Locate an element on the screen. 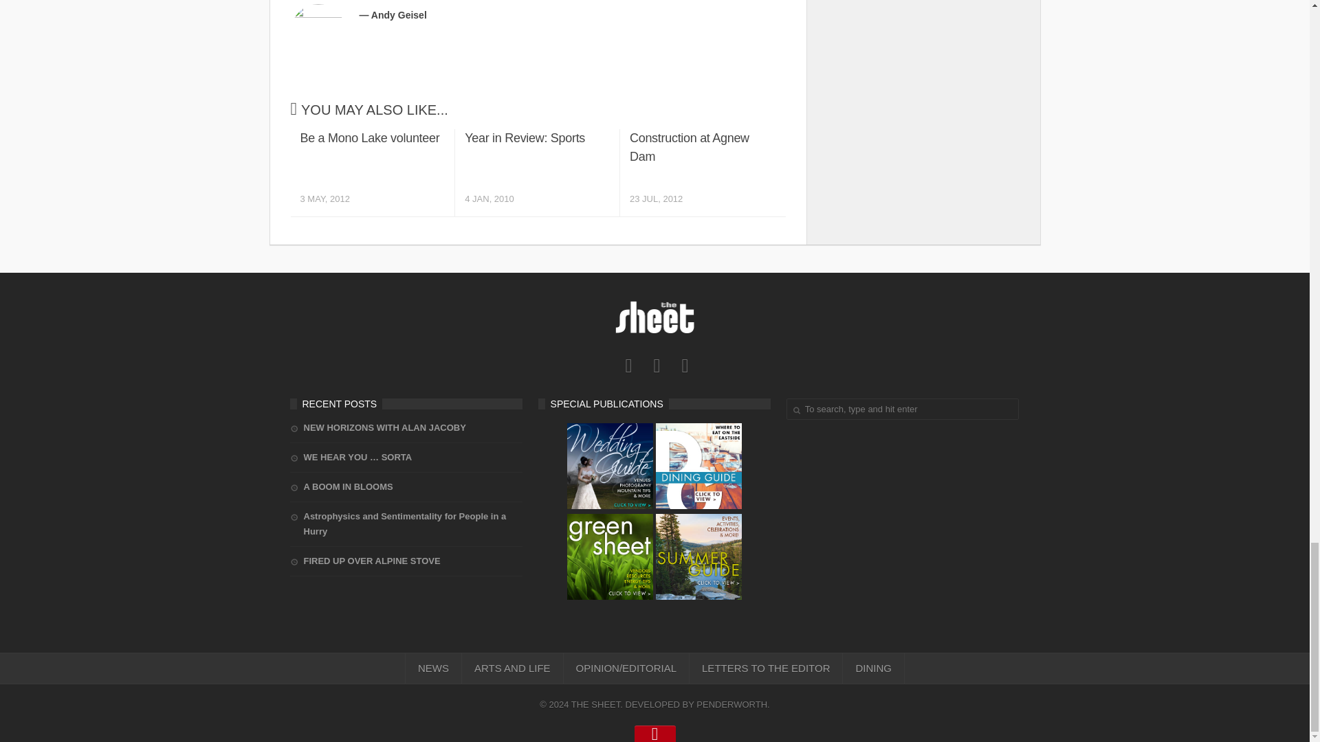 This screenshot has height=742, width=1320. To search, type and hit enter is located at coordinates (406, 524).